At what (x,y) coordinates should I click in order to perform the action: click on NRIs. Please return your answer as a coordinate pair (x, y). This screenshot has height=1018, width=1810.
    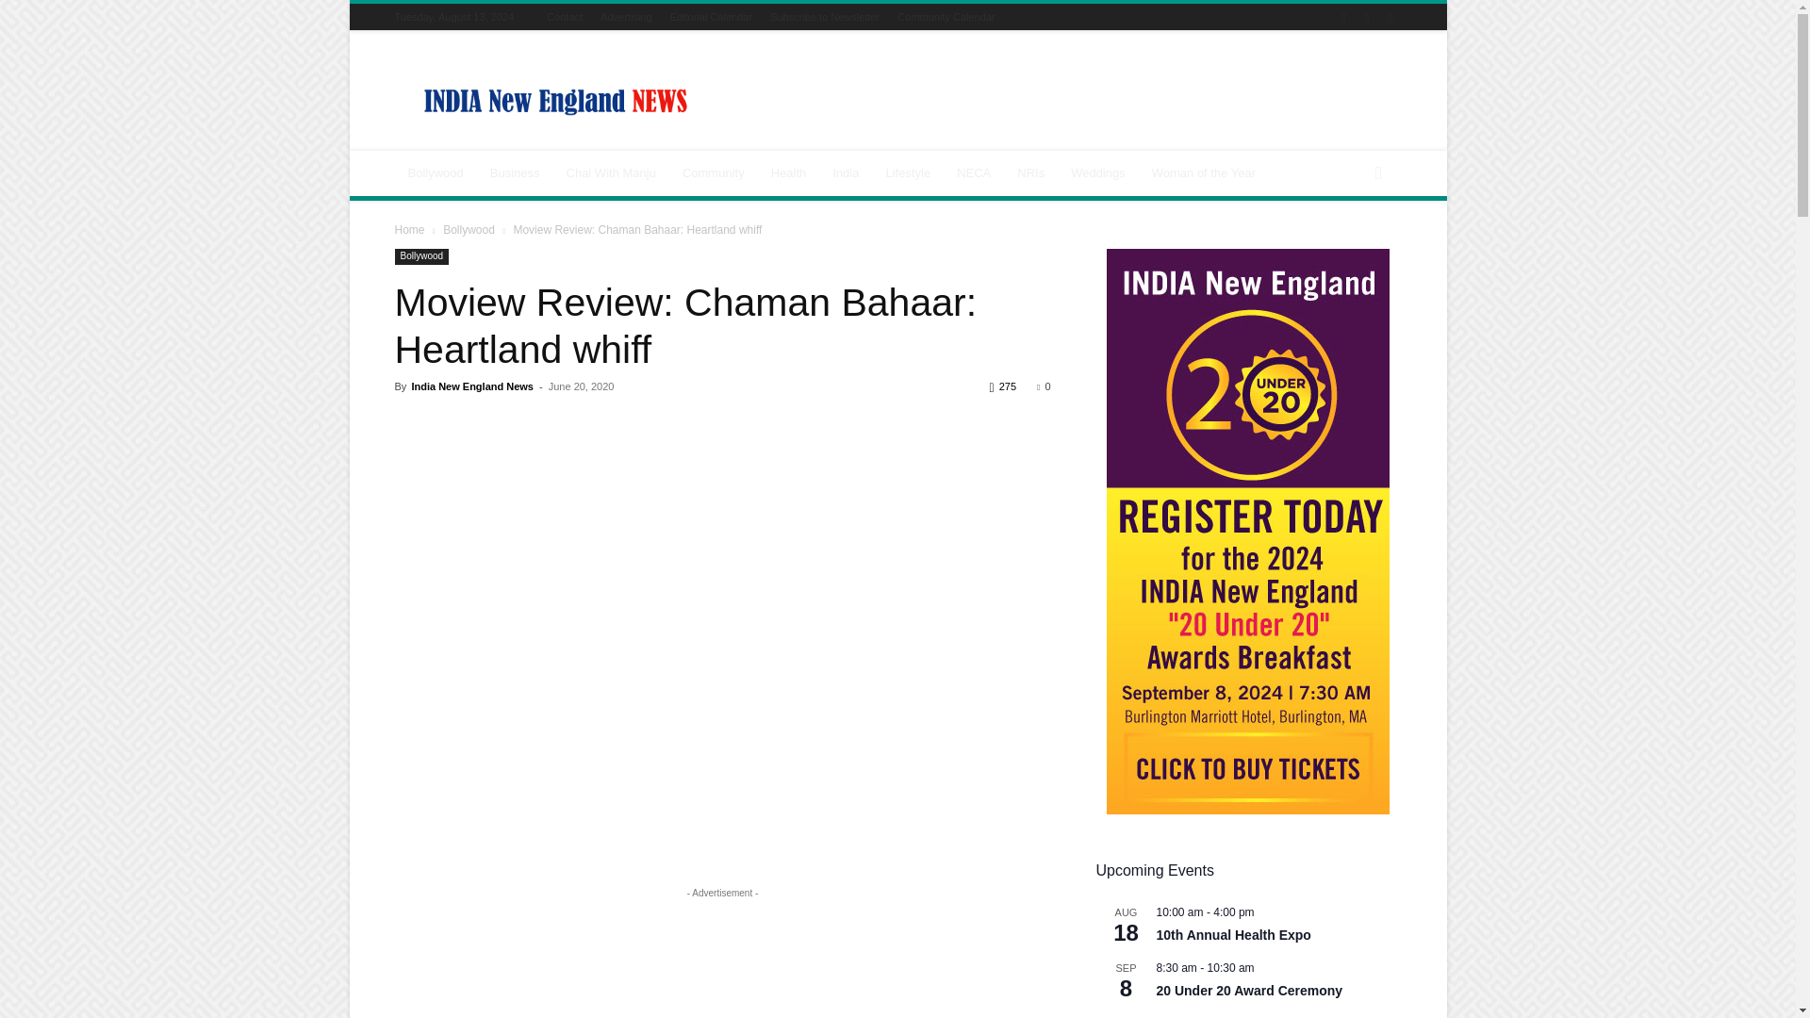
    Looking at the image, I should click on (1030, 173).